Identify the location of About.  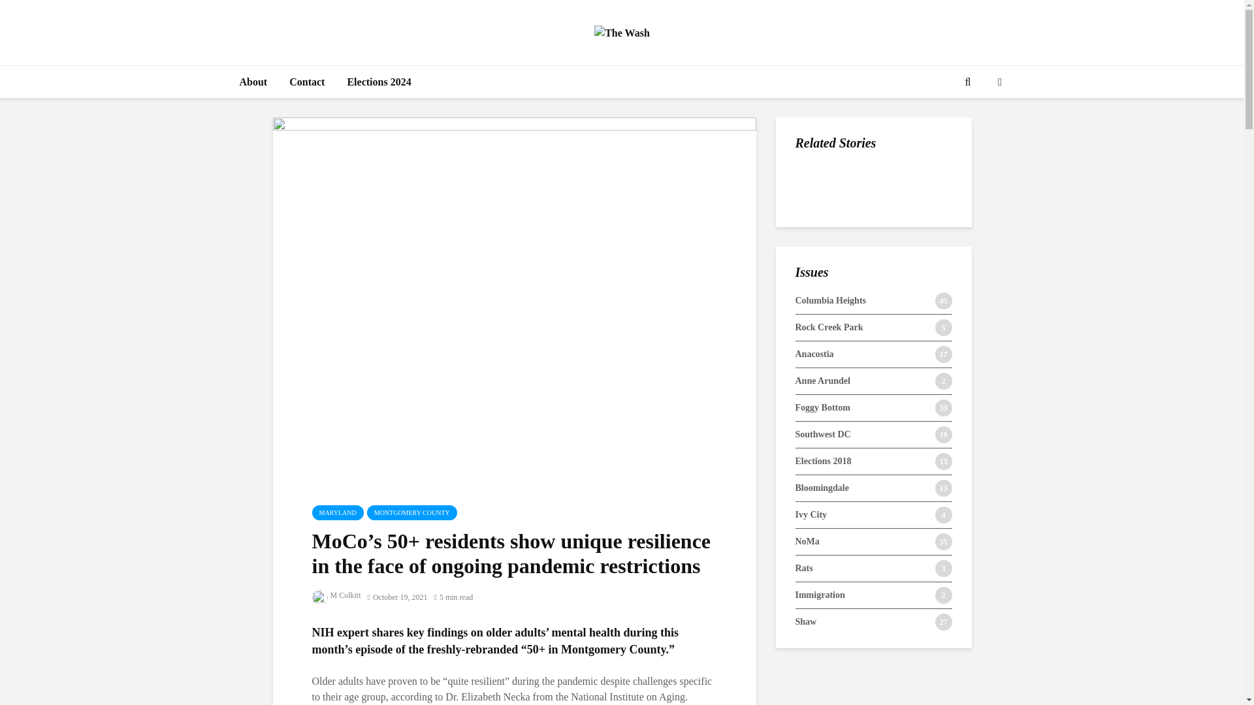
(253, 82).